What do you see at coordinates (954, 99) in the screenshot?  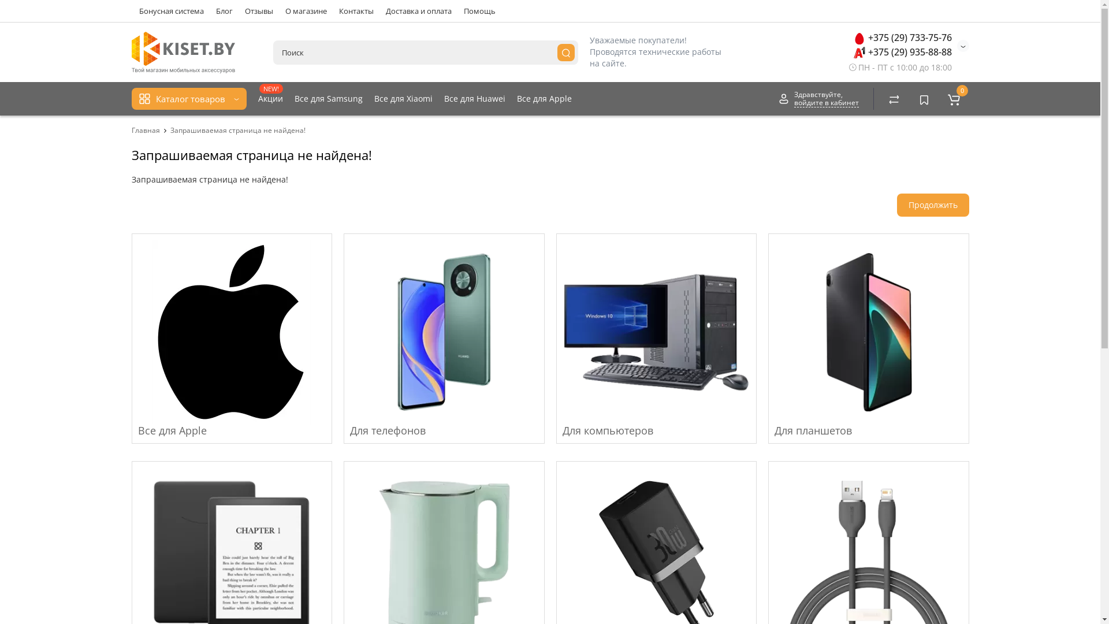 I see `0` at bounding box center [954, 99].